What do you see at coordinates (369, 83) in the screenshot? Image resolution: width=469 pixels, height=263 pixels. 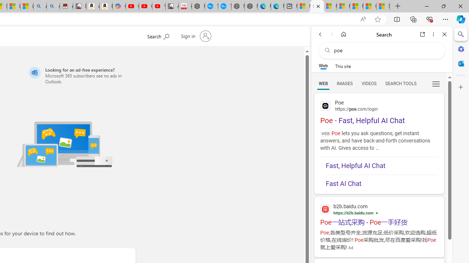 I see `Search Filter, VIDEOS` at bounding box center [369, 83].